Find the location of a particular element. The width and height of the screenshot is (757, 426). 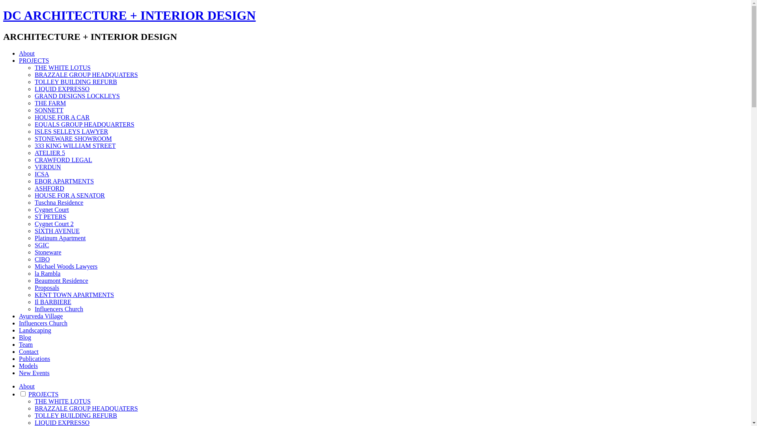

KENT TOWN APARTMENTS is located at coordinates (74, 295).